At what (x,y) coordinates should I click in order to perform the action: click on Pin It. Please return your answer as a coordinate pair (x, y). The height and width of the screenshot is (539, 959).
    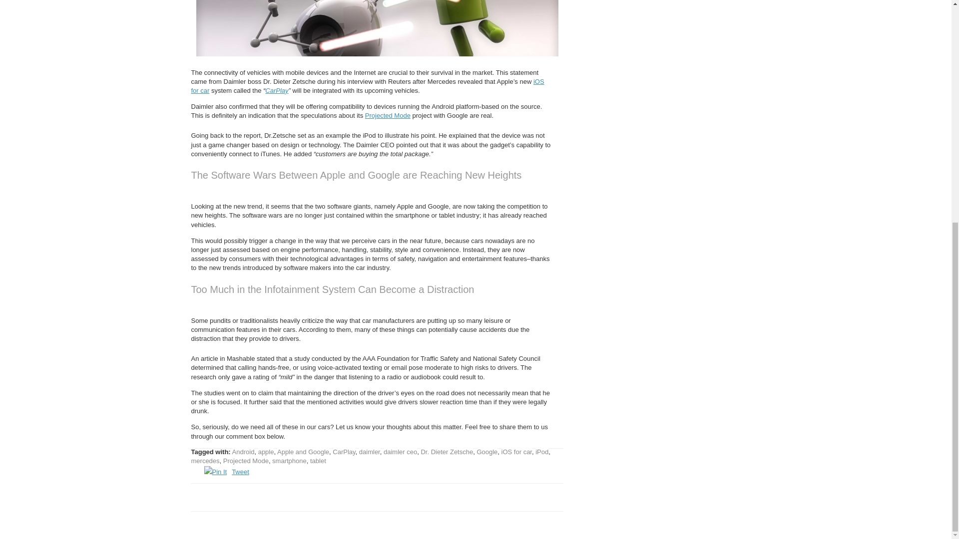
    Looking at the image, I should click on (215, 472).